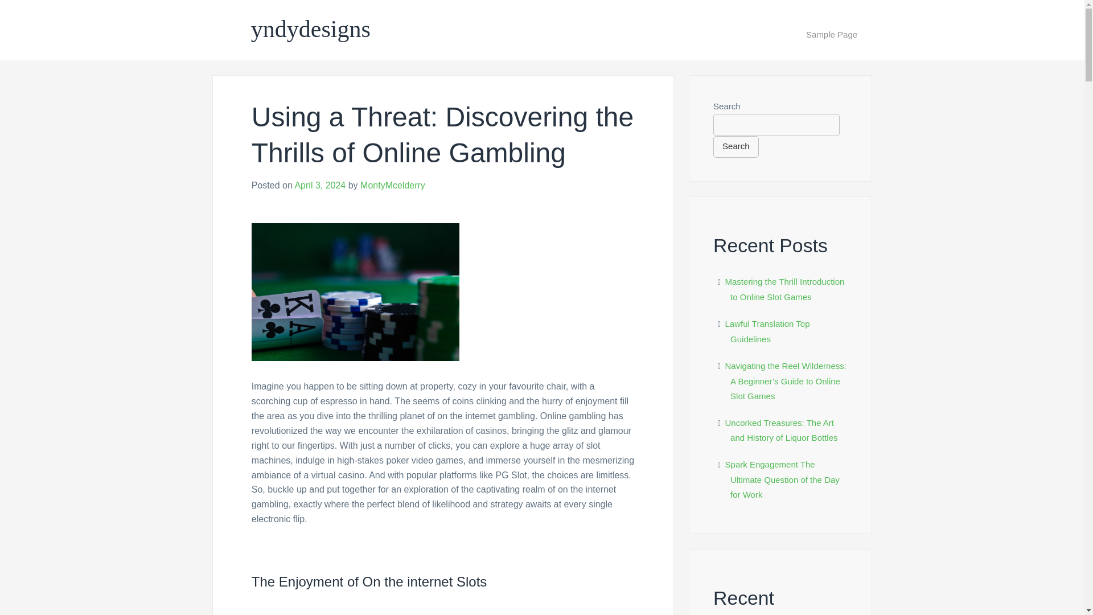 This screenshot has width=1093, height=615. Describe the element at coordinates (782, 430) in the screenshot. I see `Uncorked Treasures: The Art and History of Liquor Bottles` at that location.